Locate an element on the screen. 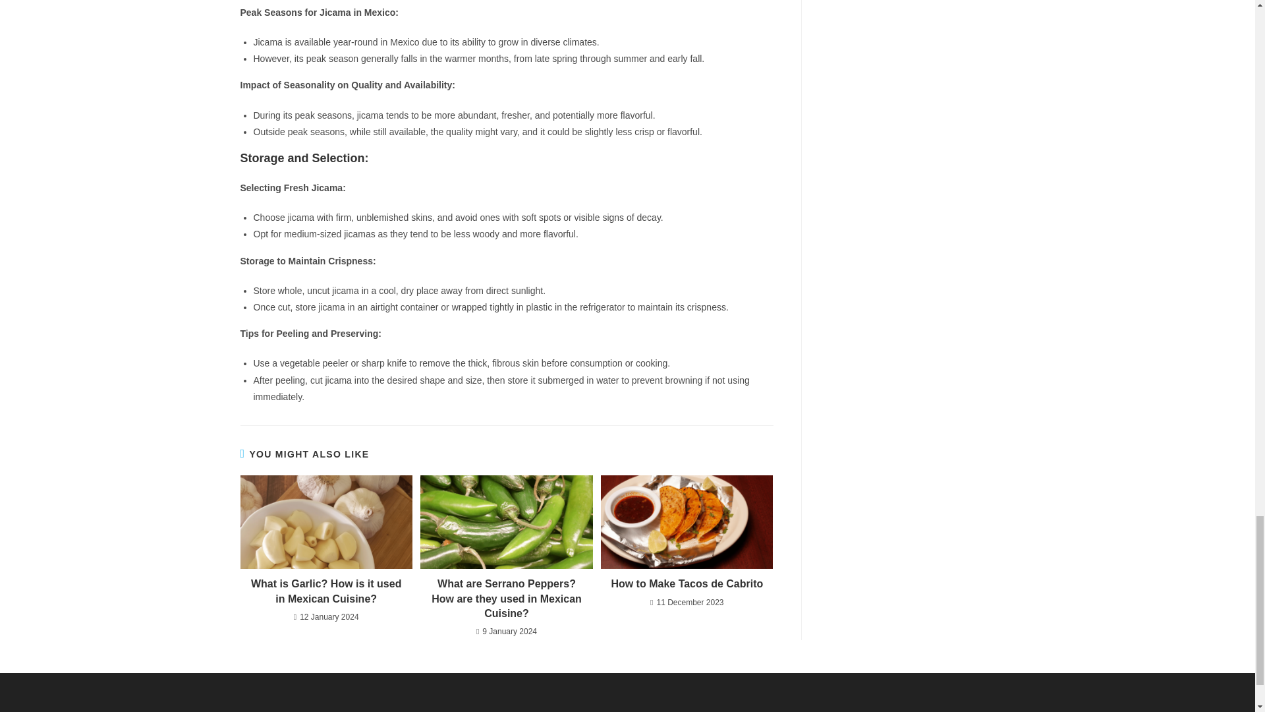 This screenshot has height=712, width=1265. How to Make Tacos de Cabrito is located at coordinates (687, 584).